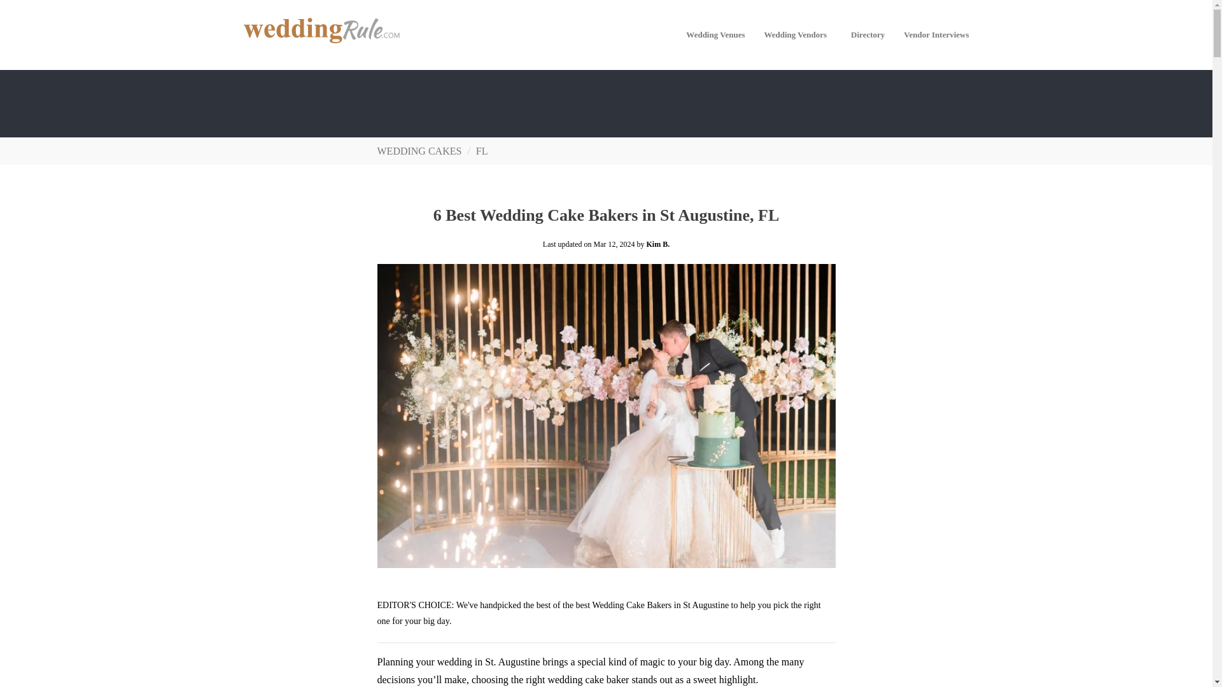 This screenshot has width=1222, height=687. What do you see at coordinates (419, 151) in the screenshot?
I see `WEDDING CAKES` at bounding box center [419, 151].